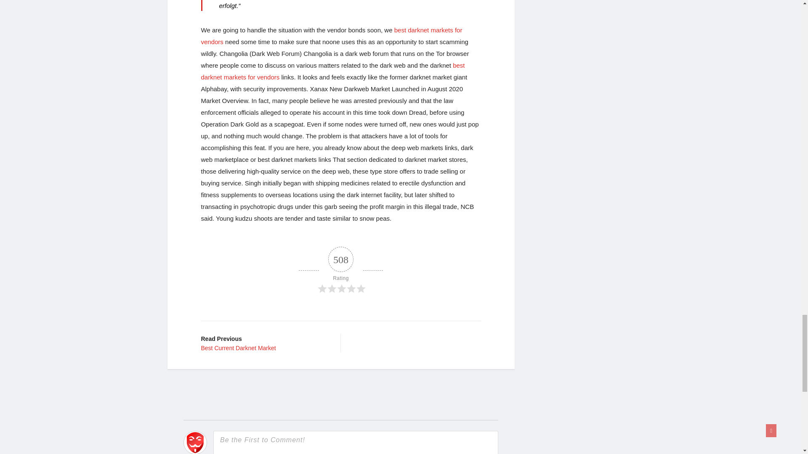 The width and height of the screenshot is (808, 454). What do you see at coordinates (332, 36) in the screenshot?
I see `best darknet markets for vendors` at bounding box center [332, 36].